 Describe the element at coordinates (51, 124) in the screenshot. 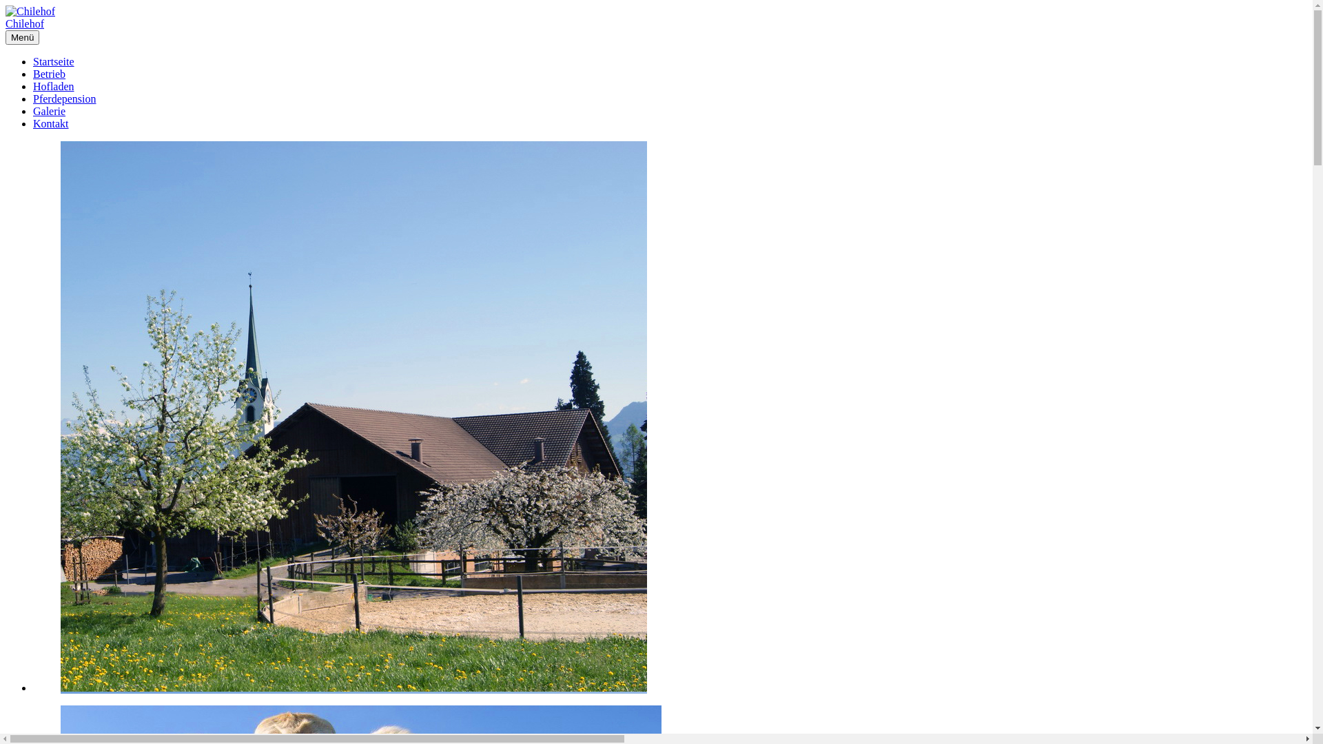

I see `Kontakt` at that location.